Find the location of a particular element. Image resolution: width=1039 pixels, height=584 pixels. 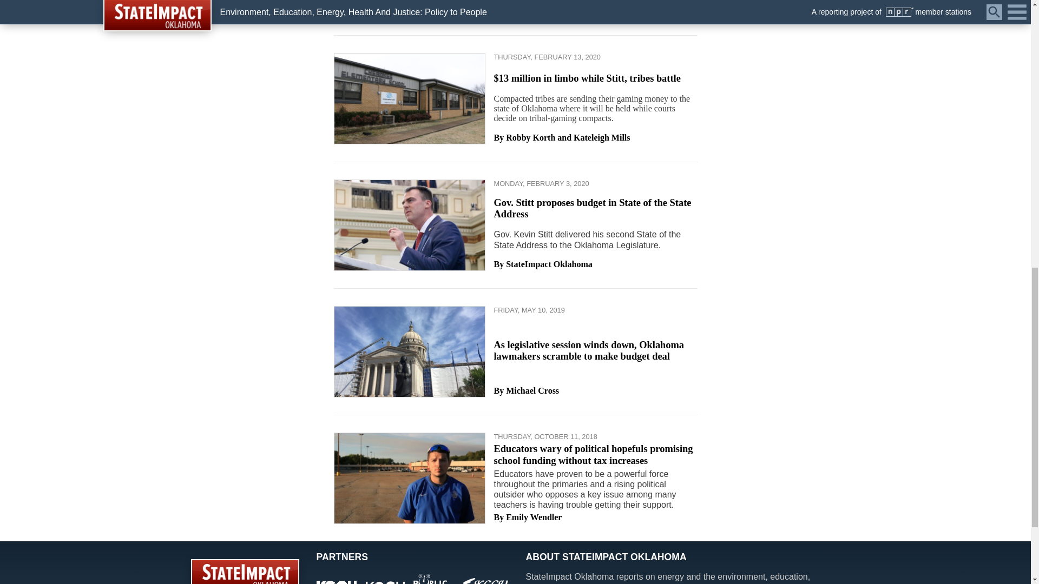

Robby Korth is located at coordinates (530, 138).